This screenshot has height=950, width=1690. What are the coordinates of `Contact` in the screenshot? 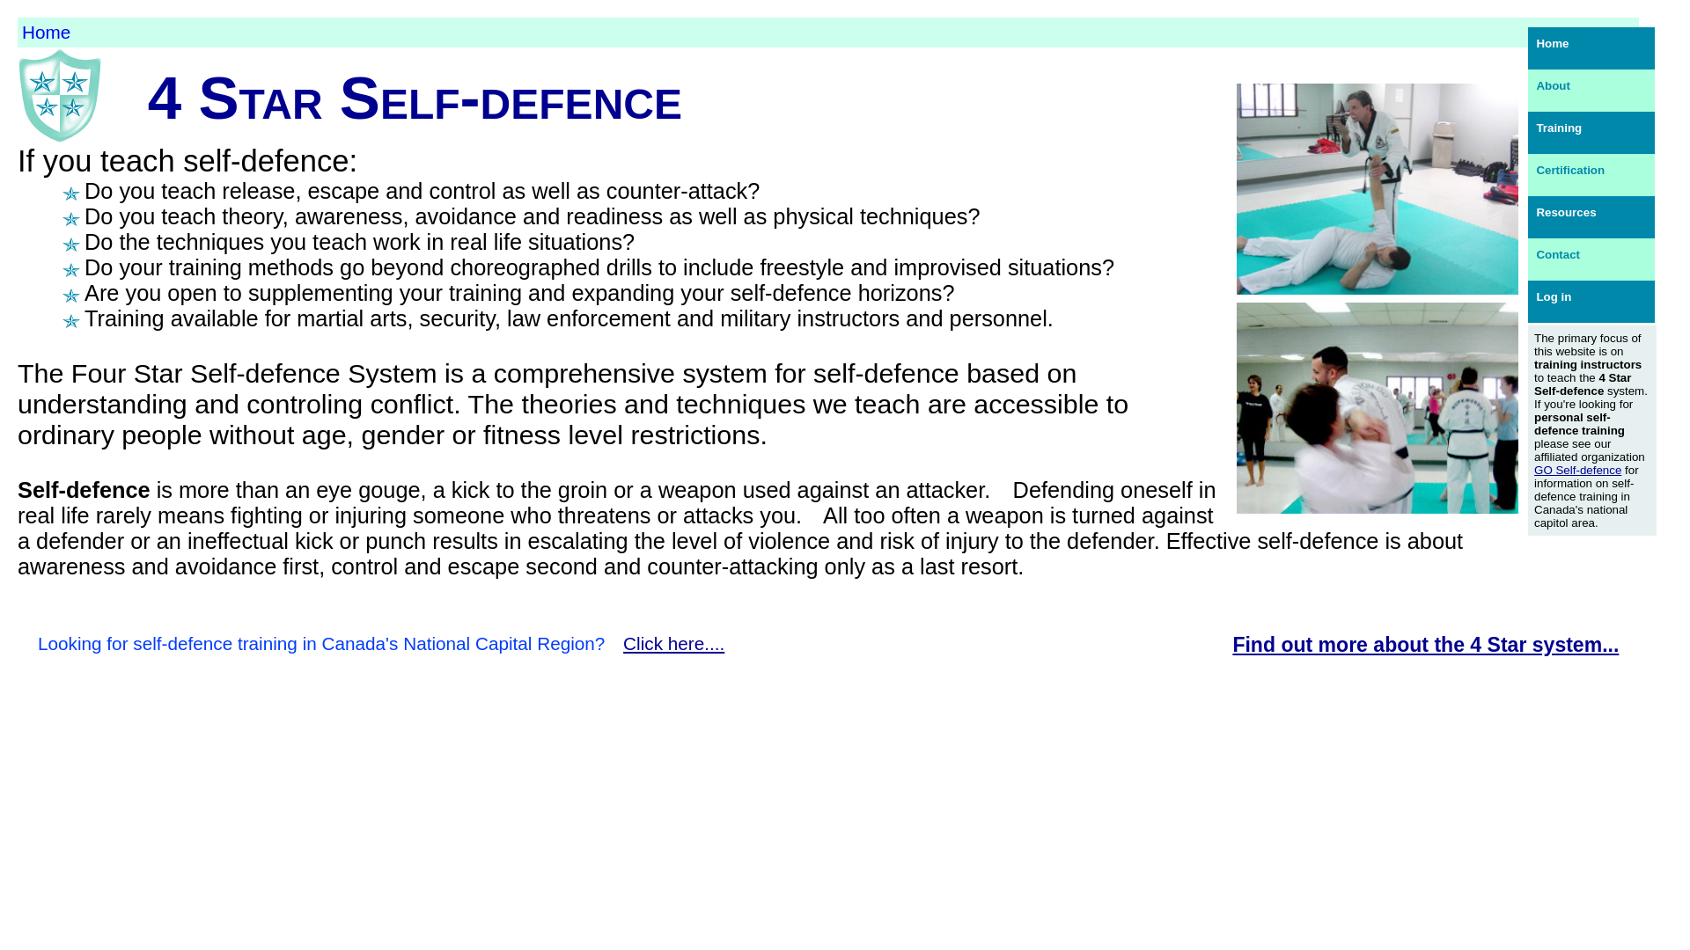 It's located at (1591, 259).